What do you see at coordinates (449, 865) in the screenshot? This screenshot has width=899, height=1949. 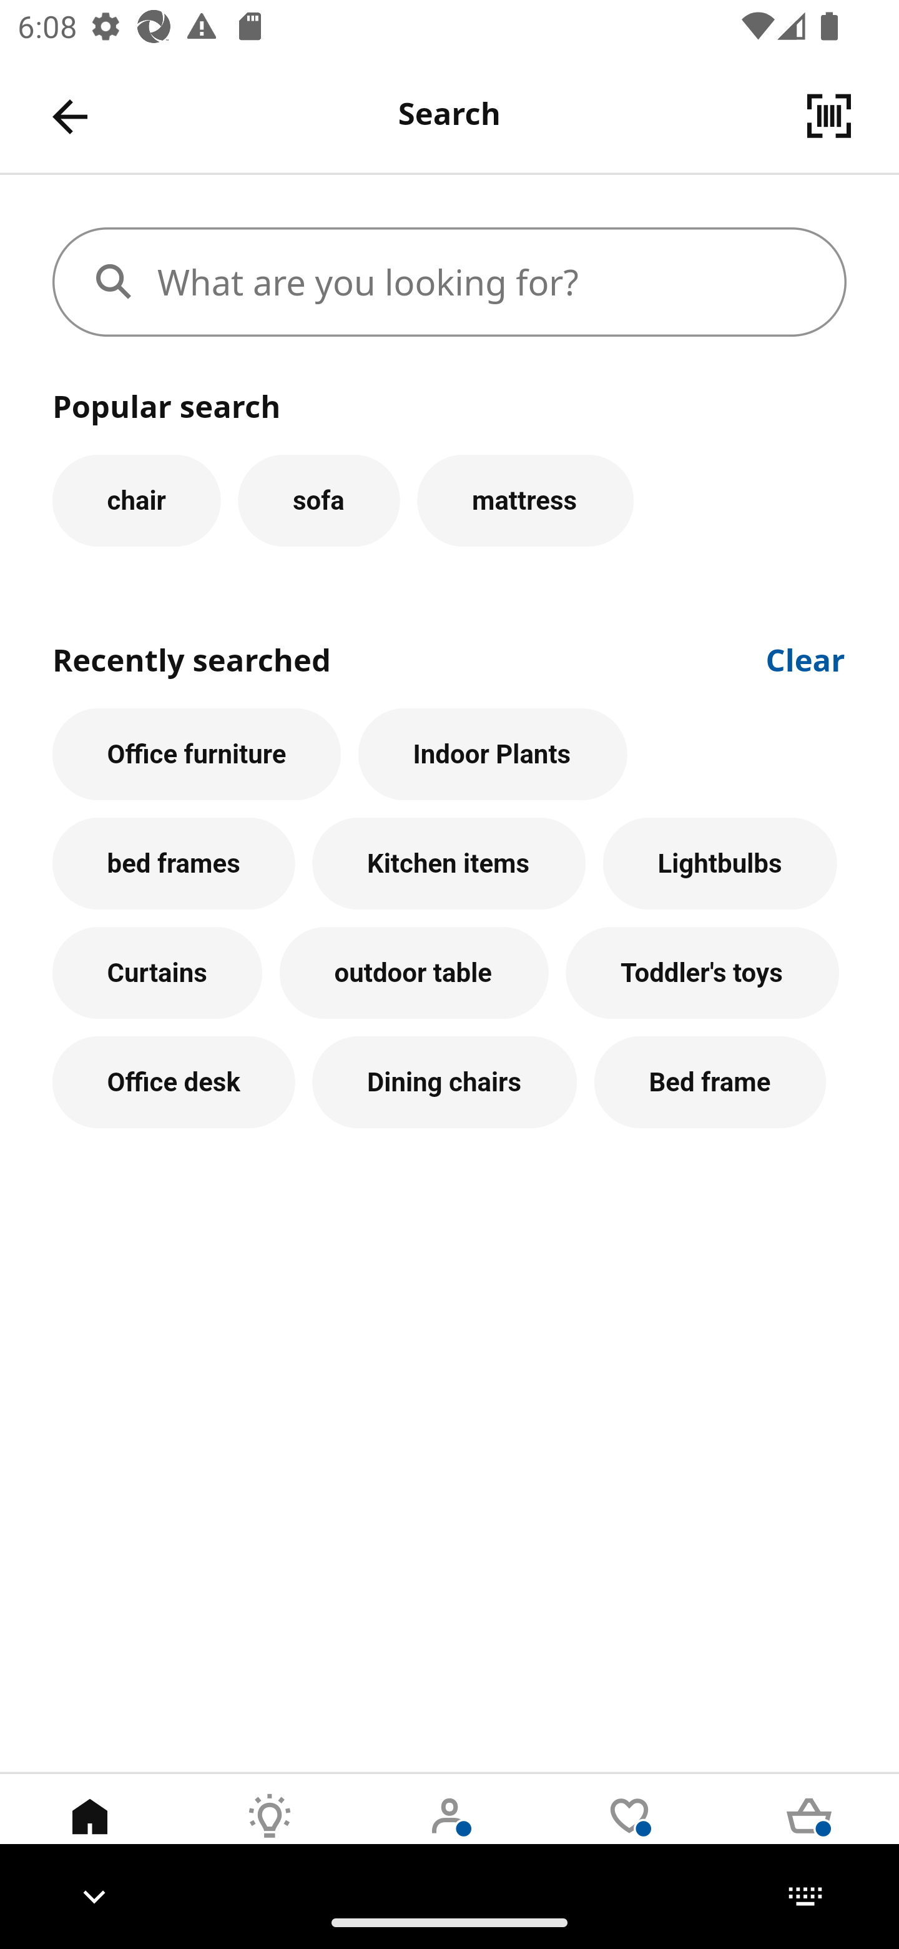 I see `Kitchen items` at bounding box center [449, 865].